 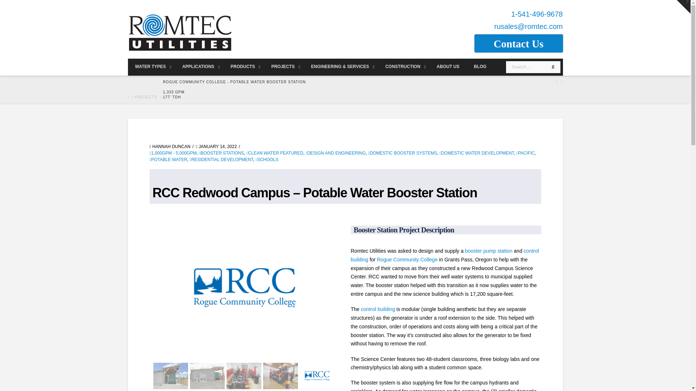 I want to click on Contact Us, so click(x=518, y=43).